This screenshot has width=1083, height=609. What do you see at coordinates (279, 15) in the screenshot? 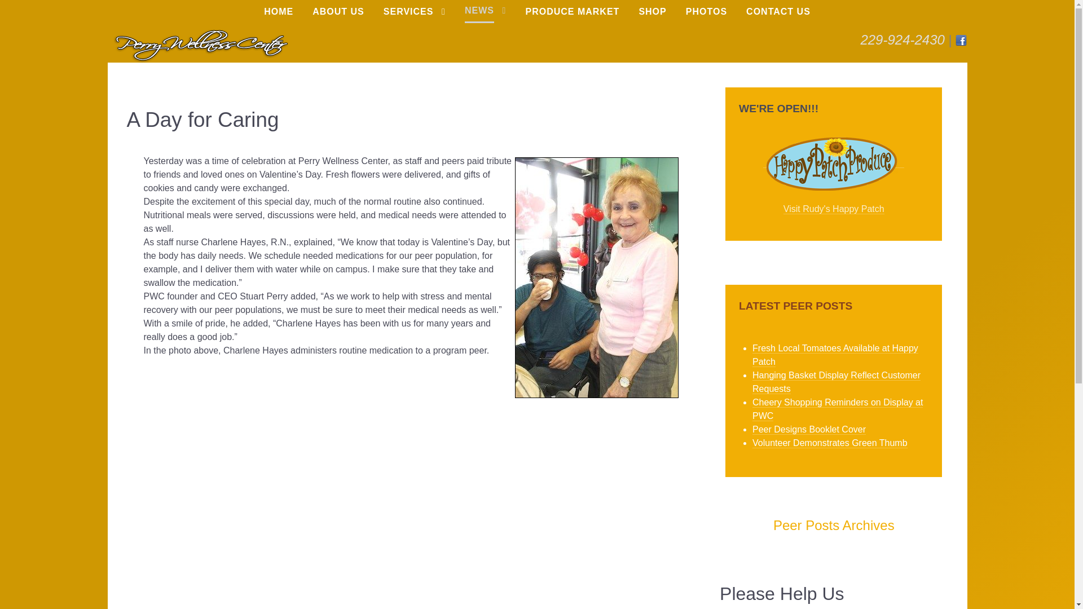
I see `HOME` at bounding box center [279, 15].